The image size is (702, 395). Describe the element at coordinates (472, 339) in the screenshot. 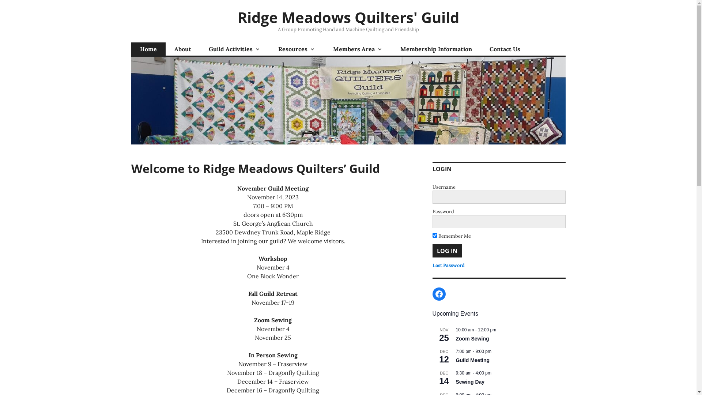

I see `Zoom Sewing` at that location.